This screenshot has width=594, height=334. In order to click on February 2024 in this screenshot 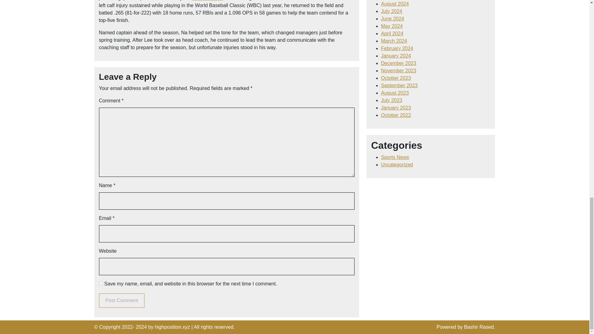, I will do `click(397, 48)`.